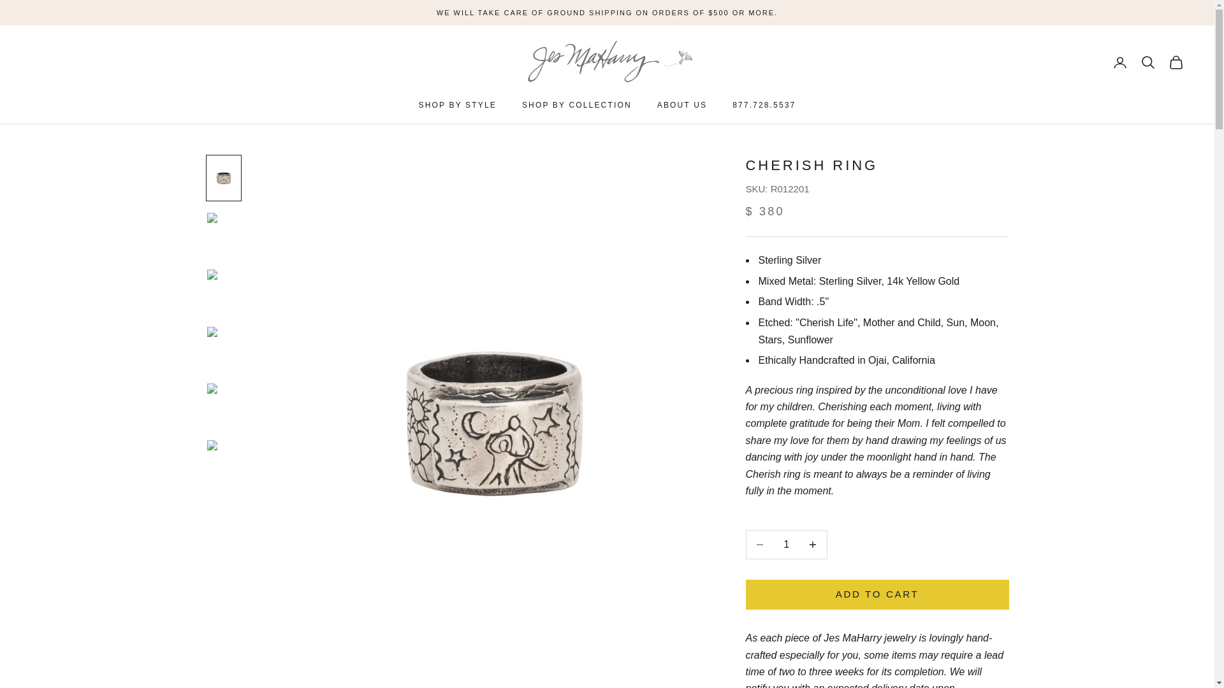 This screenshot has width=1224, height=688. What do you see at coordinates (1176, 62) in the screenshot?
I see `Open cart` at bounding box center [1176, 62].